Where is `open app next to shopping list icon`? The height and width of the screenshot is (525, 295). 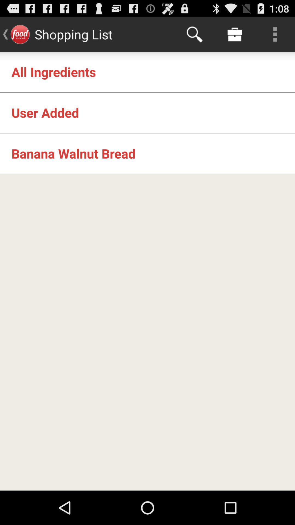
open app next to shopping list icon is located at coordinates (194, 34).